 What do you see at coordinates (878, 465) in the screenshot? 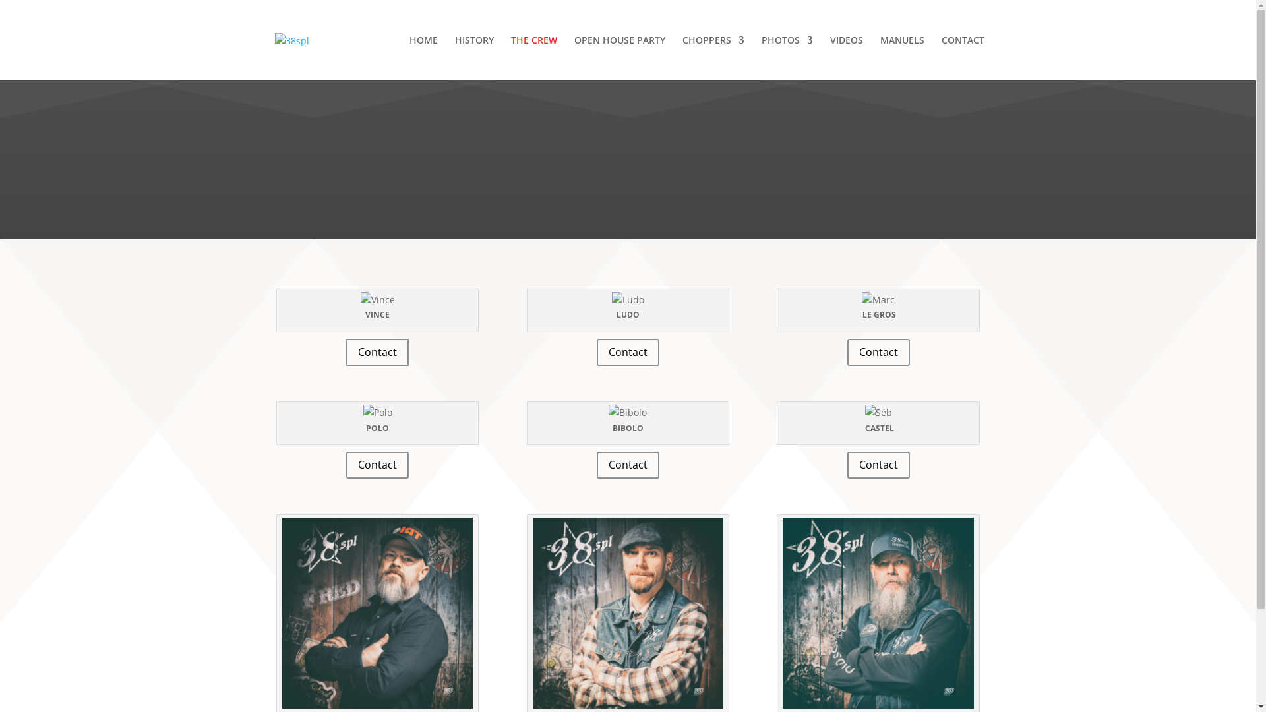
I see `Contact` at bounding box center [878, 465].